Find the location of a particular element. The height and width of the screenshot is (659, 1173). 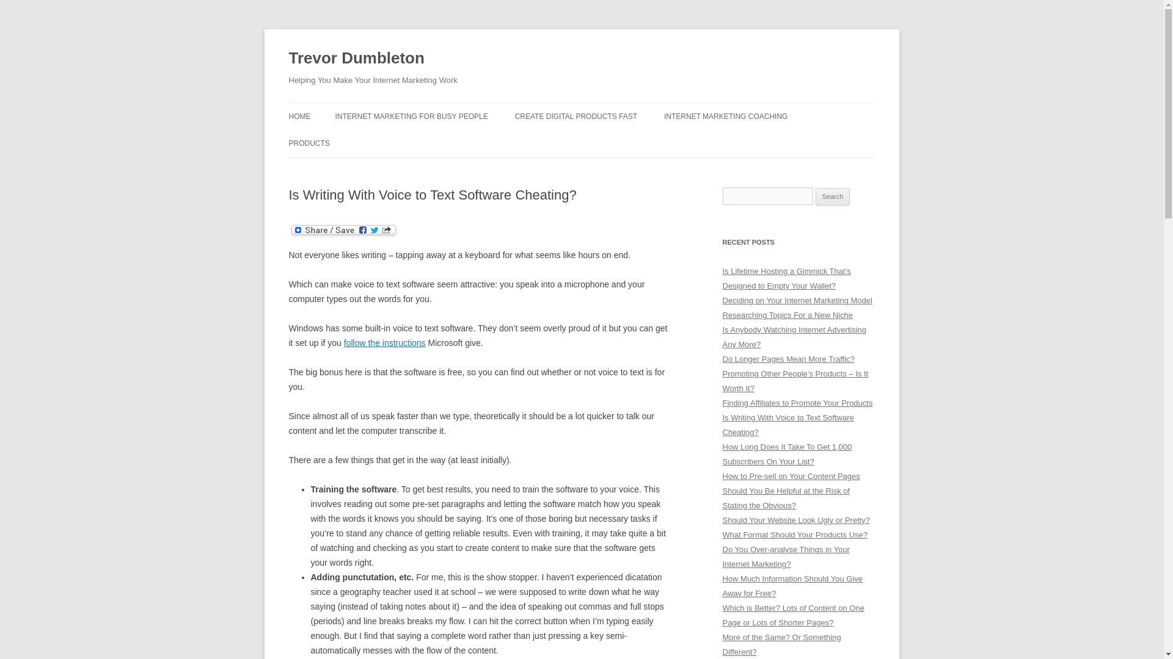

How Much Information Should You Give Away for Free? is located at coordinates (792, 586).